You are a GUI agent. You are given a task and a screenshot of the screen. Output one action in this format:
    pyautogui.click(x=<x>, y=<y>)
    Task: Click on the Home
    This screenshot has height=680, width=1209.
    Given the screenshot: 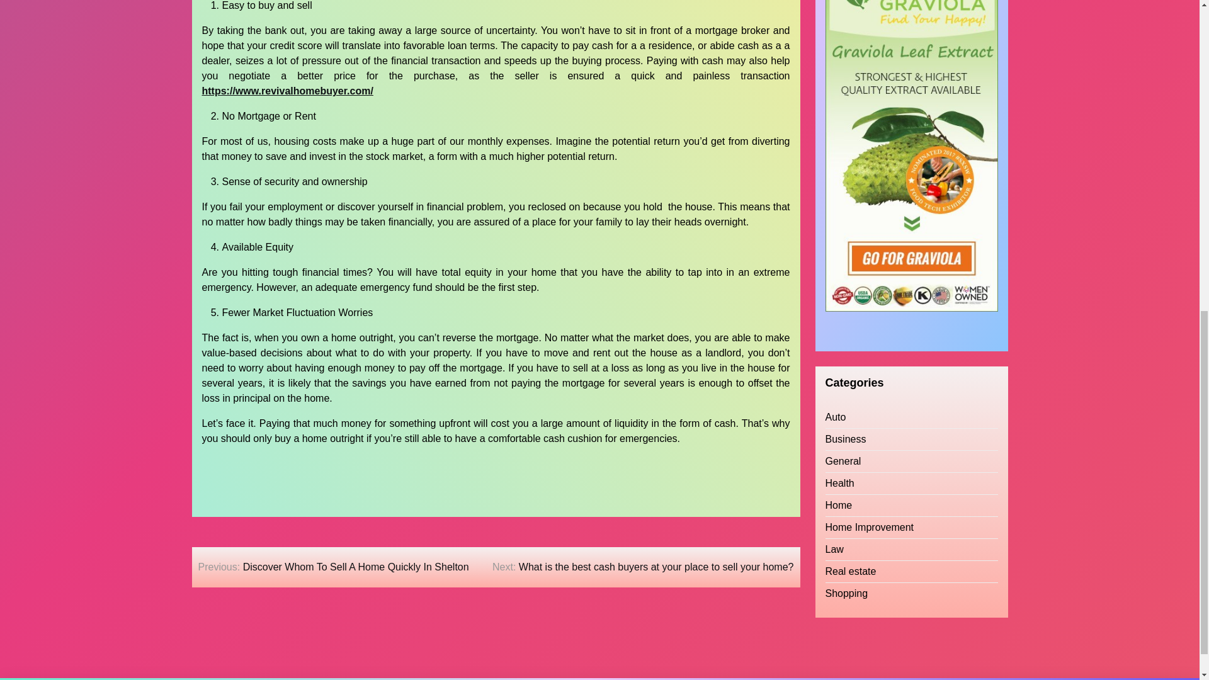 What is the action you would take?
    pyautogui.click(x=838, y=363)
    